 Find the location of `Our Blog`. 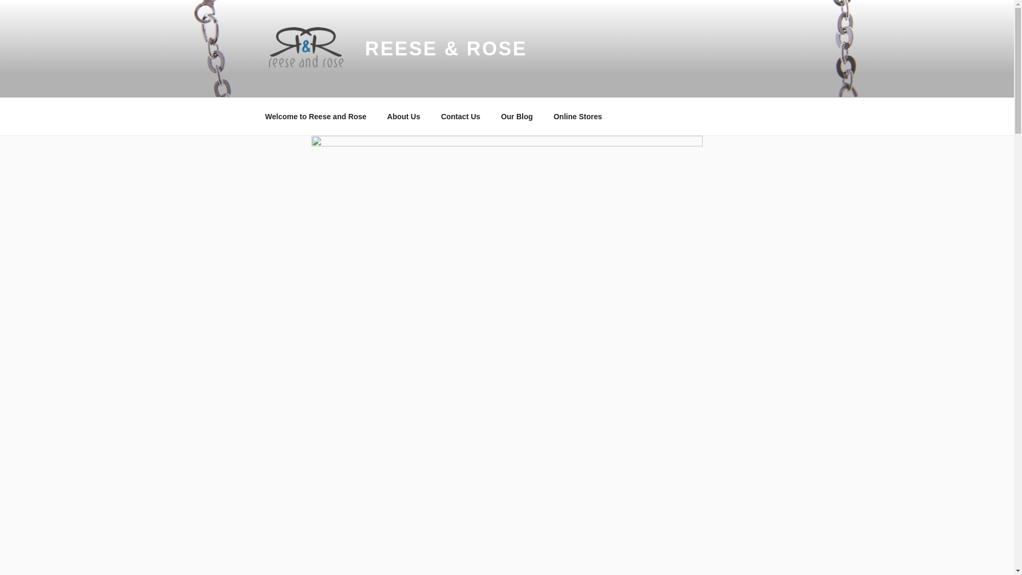

Our Blog is located at coordinates (517, 116).